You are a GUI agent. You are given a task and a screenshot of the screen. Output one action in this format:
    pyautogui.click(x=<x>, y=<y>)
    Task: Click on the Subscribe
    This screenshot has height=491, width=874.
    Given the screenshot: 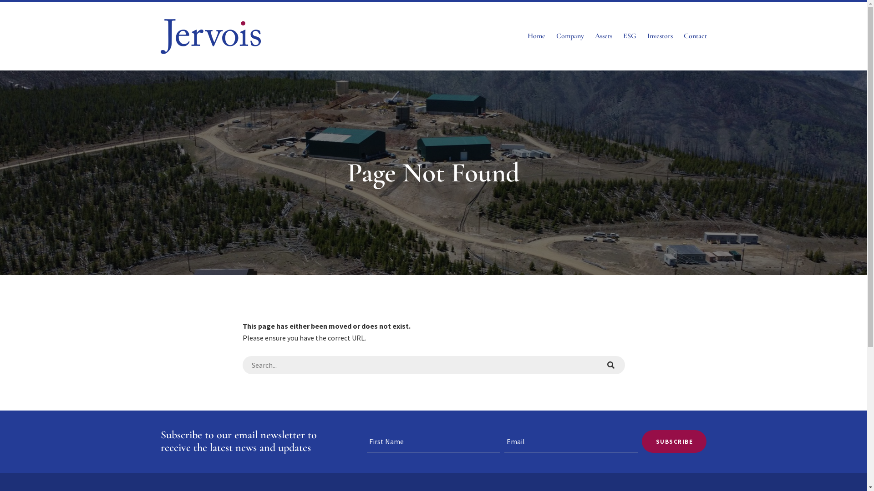 What is the action you would take?
    pyautogui.click(x=674, y=441)
    